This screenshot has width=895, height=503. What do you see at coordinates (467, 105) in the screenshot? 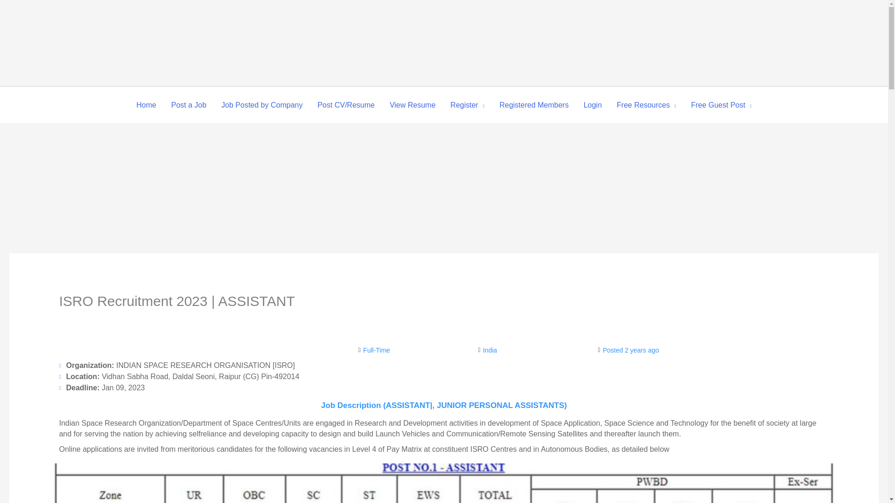
I see `Register` at bounding box center [467, 105].